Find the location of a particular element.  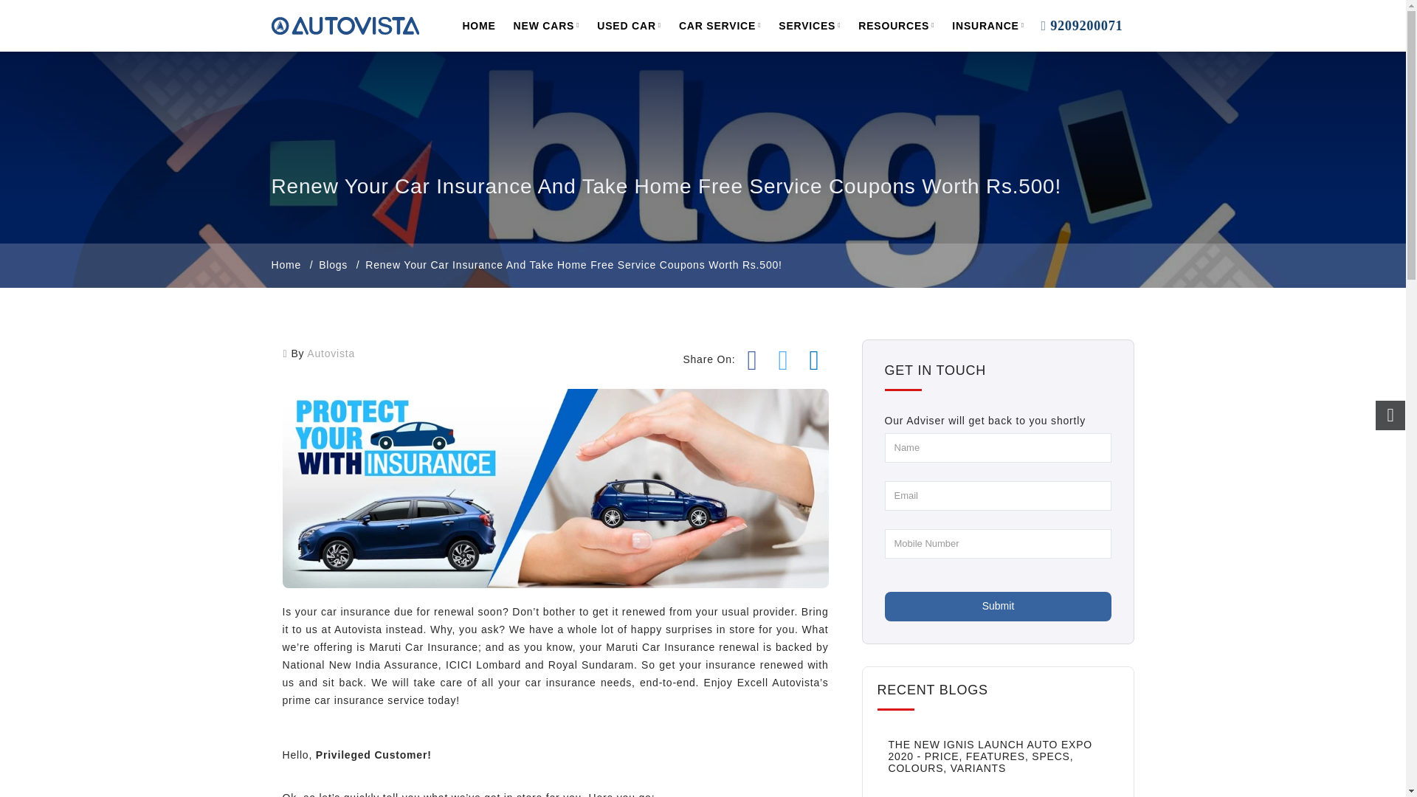

9209200071 is located at coordinates (1077, 26).